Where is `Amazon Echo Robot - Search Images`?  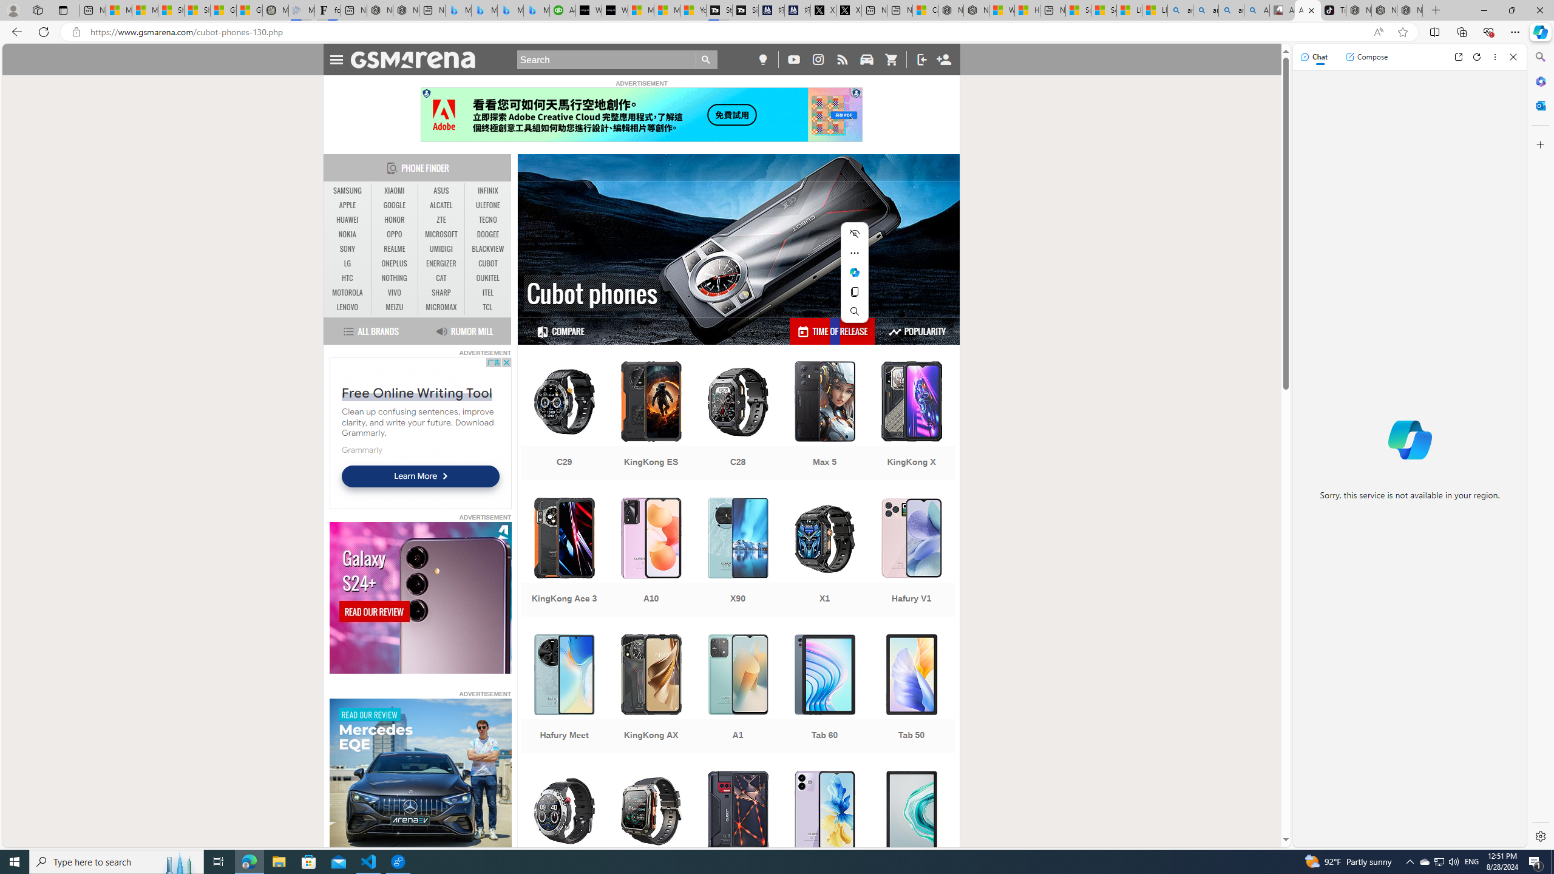
Amazon Echo Robot - Search Images is located at coordinates (1257, 10).